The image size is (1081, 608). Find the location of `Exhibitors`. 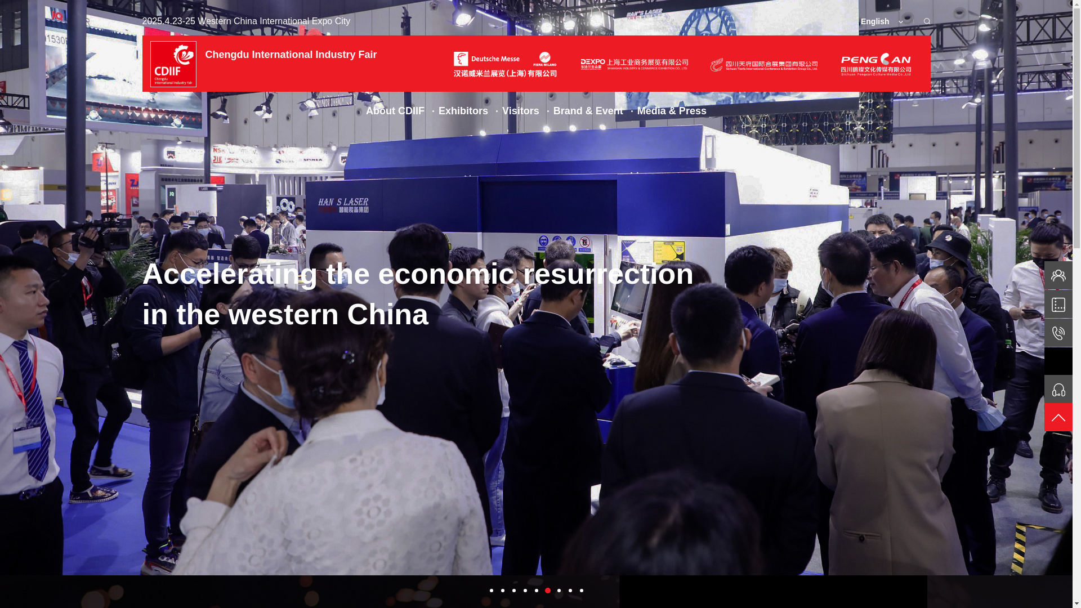

Exhibitors is located at coordinates (463, 110).